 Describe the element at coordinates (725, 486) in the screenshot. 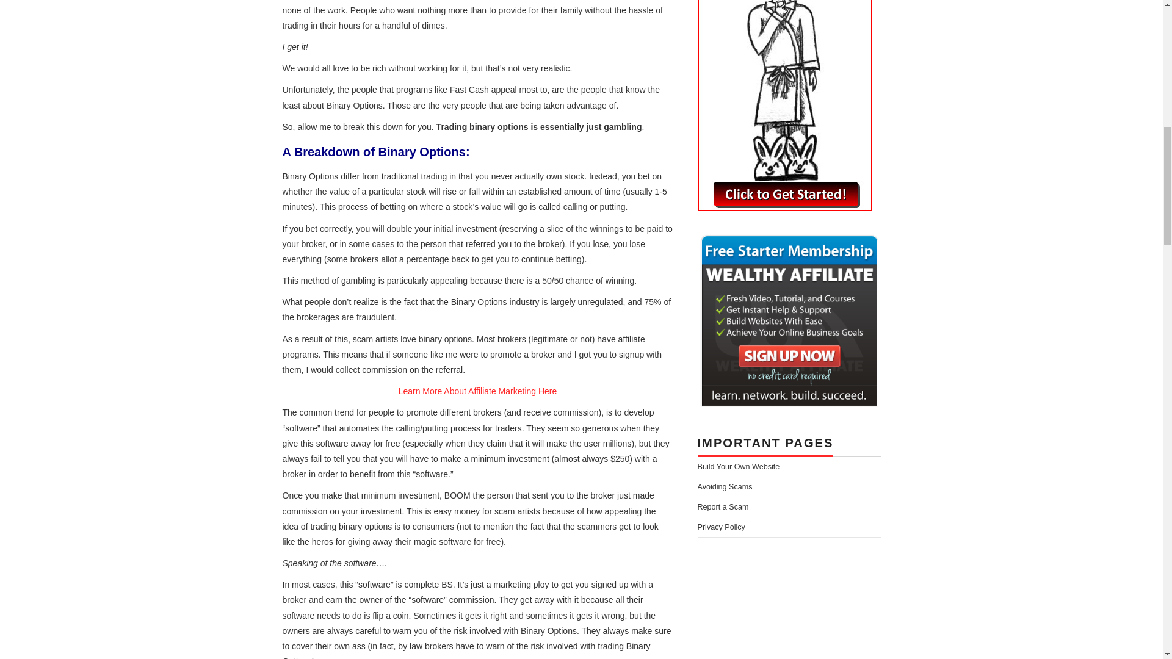

I see `Avoiding Scams` at that location.